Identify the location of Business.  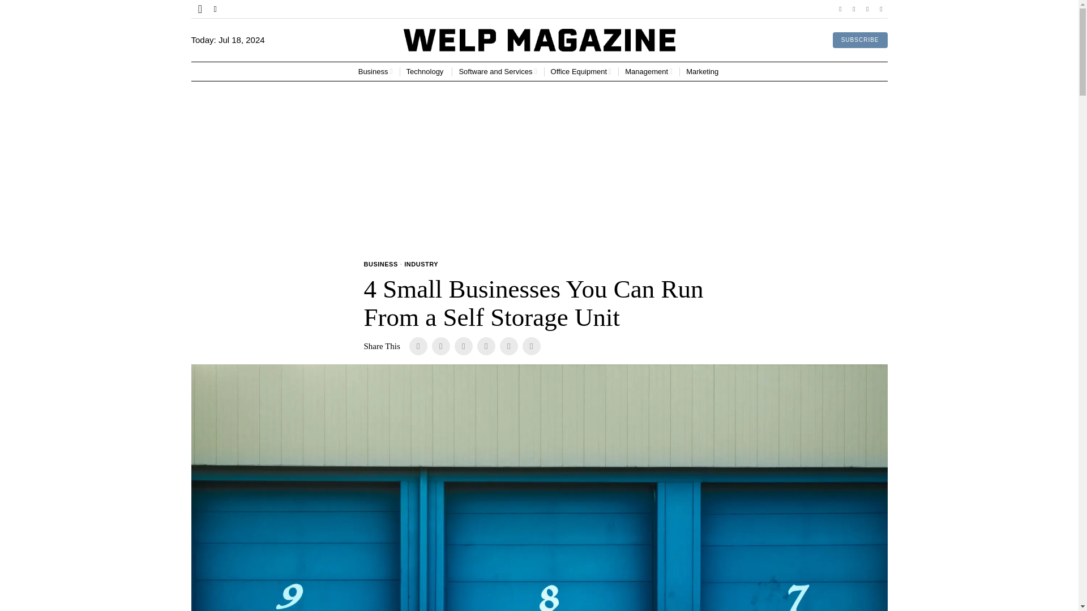
(375, 71).